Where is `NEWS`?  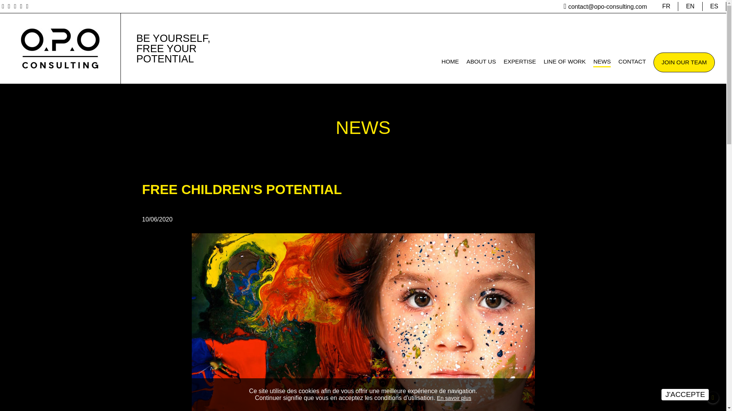
NEWS is located at coordinates (602, 62).